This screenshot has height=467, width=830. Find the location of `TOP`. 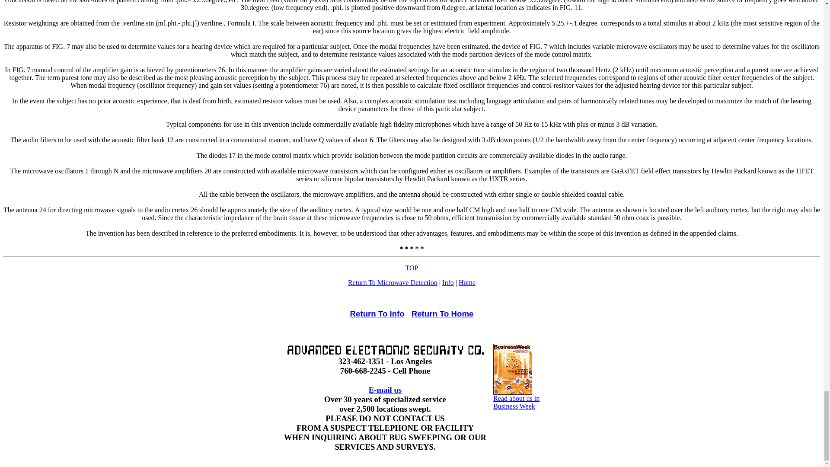

TOP is located at coordinates (412, 268).